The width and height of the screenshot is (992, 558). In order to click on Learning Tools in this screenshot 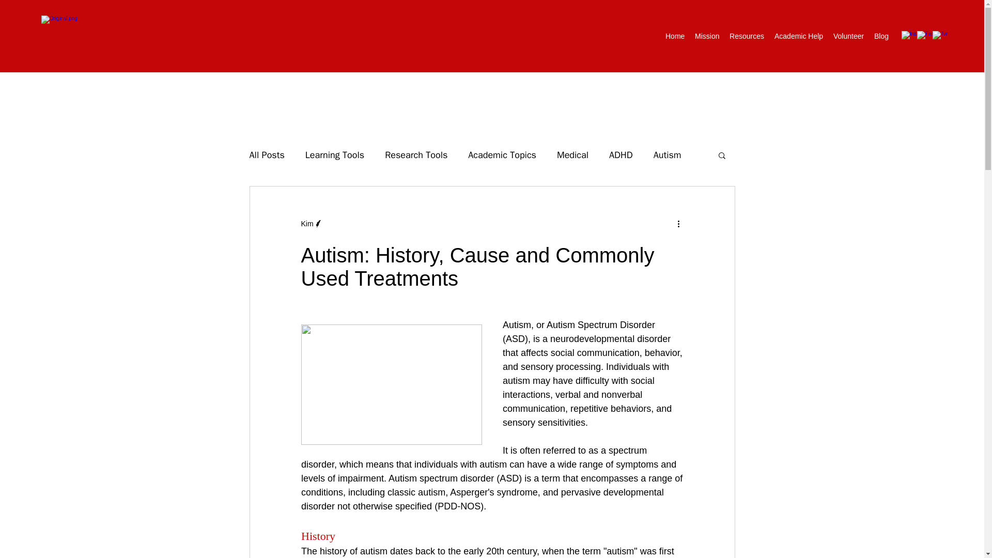, I will do `click(335, 155)`.